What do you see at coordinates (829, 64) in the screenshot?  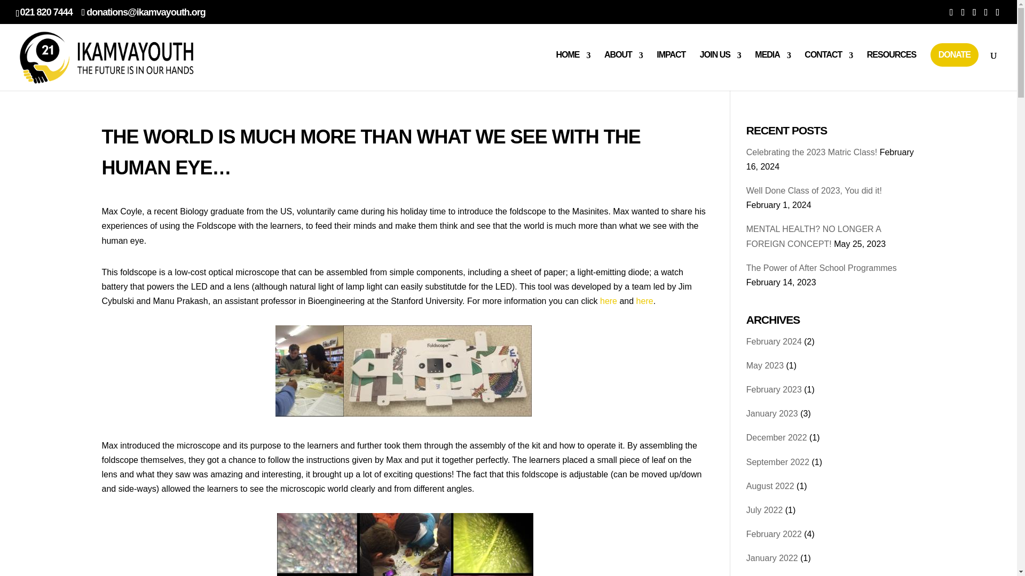 I see `CONTACT` at bounding box center [829, 64].